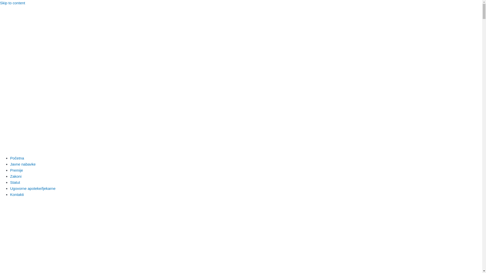 This screenshot has height=273, width=486. What do you see at coordinates (13, 3) in the screenshot?
I see `Skip to content` at bounding box center [13, 3].